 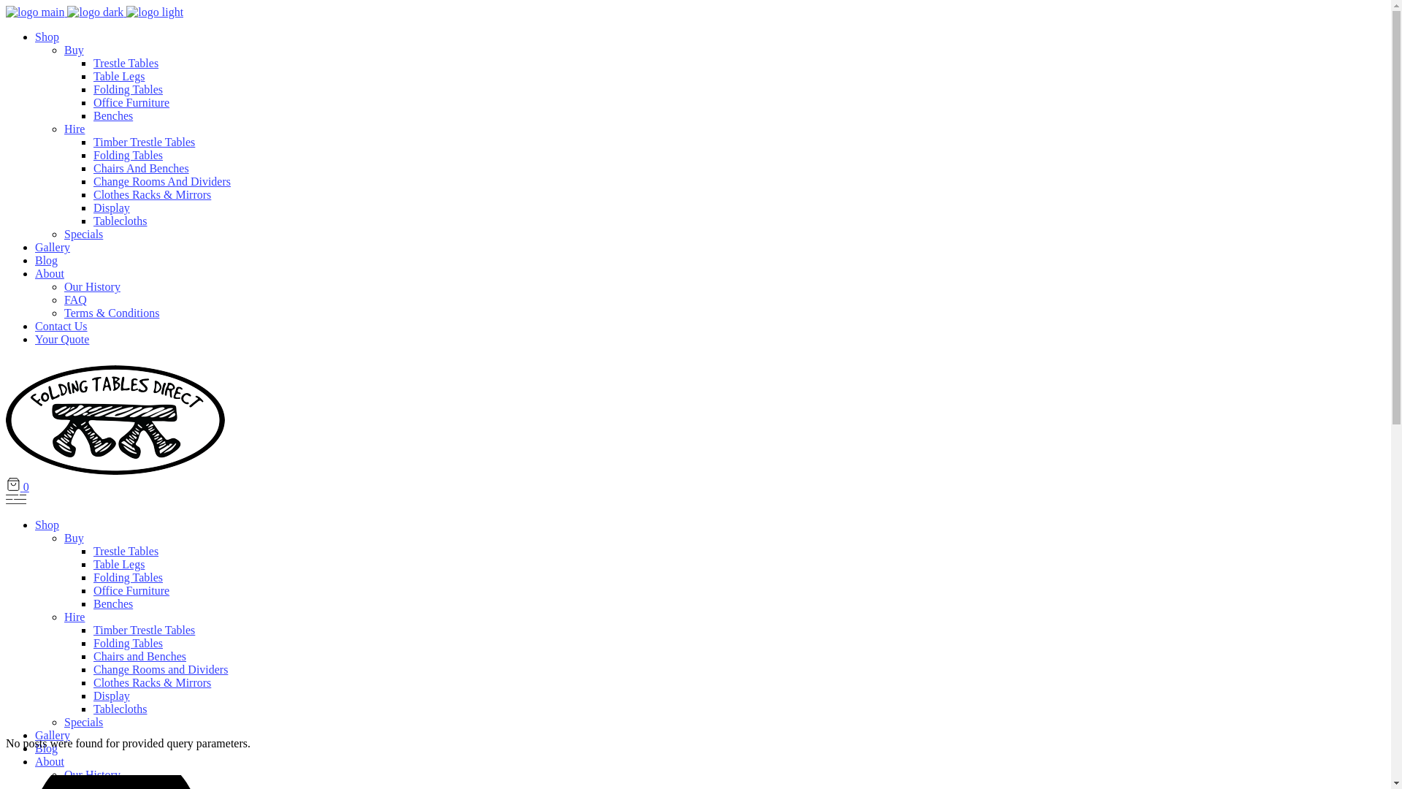 I want to click on Contact Us, so click(x=61, y=326).